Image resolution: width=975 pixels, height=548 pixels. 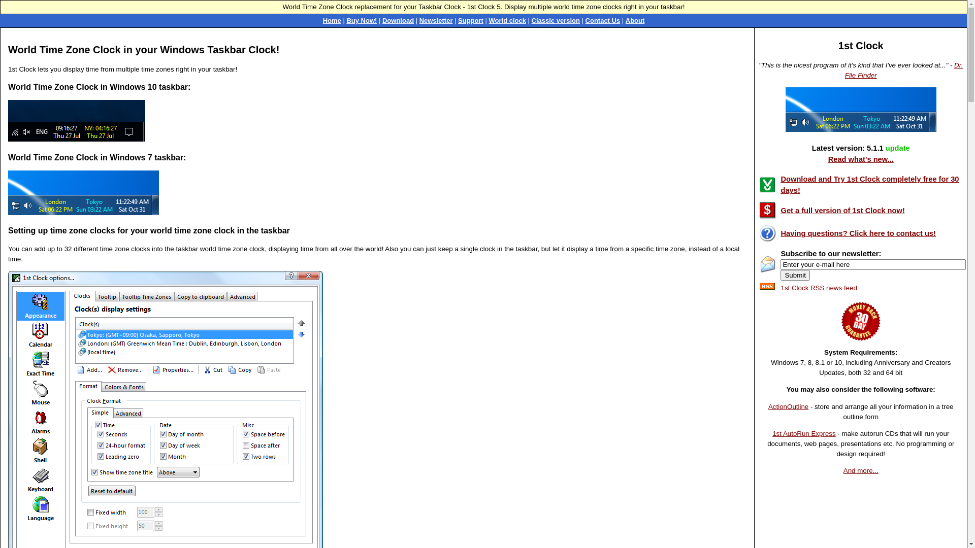 I want to click on Read what's new..., so click(x=861, y=159).